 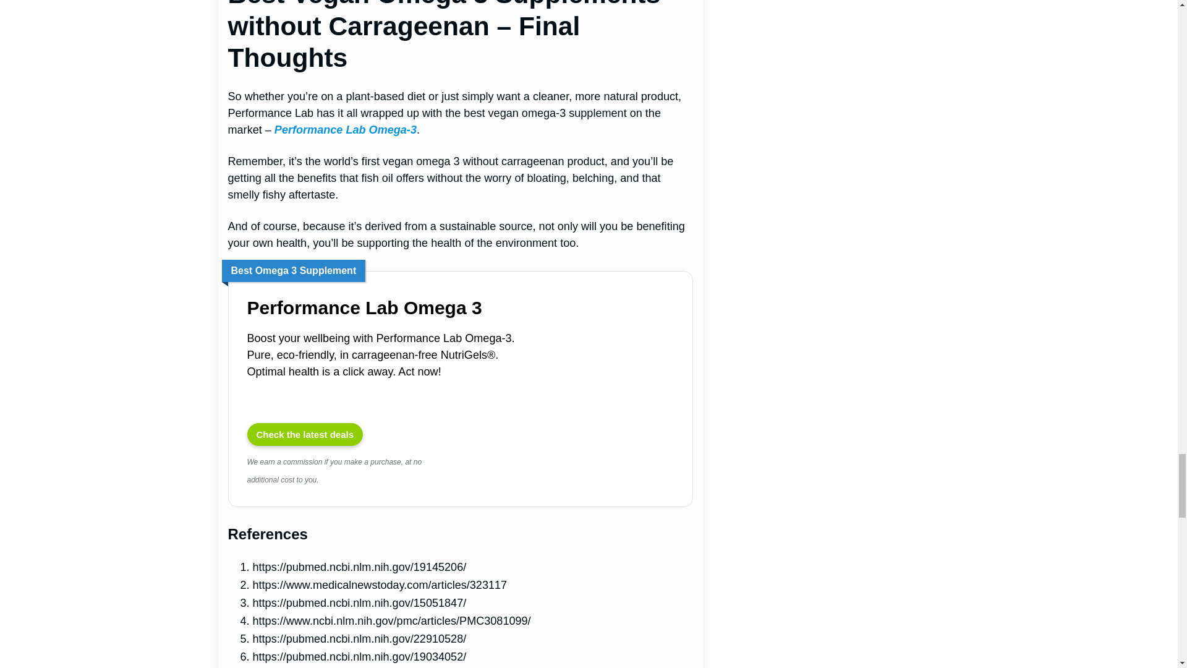 What do you see at coordinates (305, 434) in the screenshot?
I see `Check the latest deals` at bounding box center [305, 434].